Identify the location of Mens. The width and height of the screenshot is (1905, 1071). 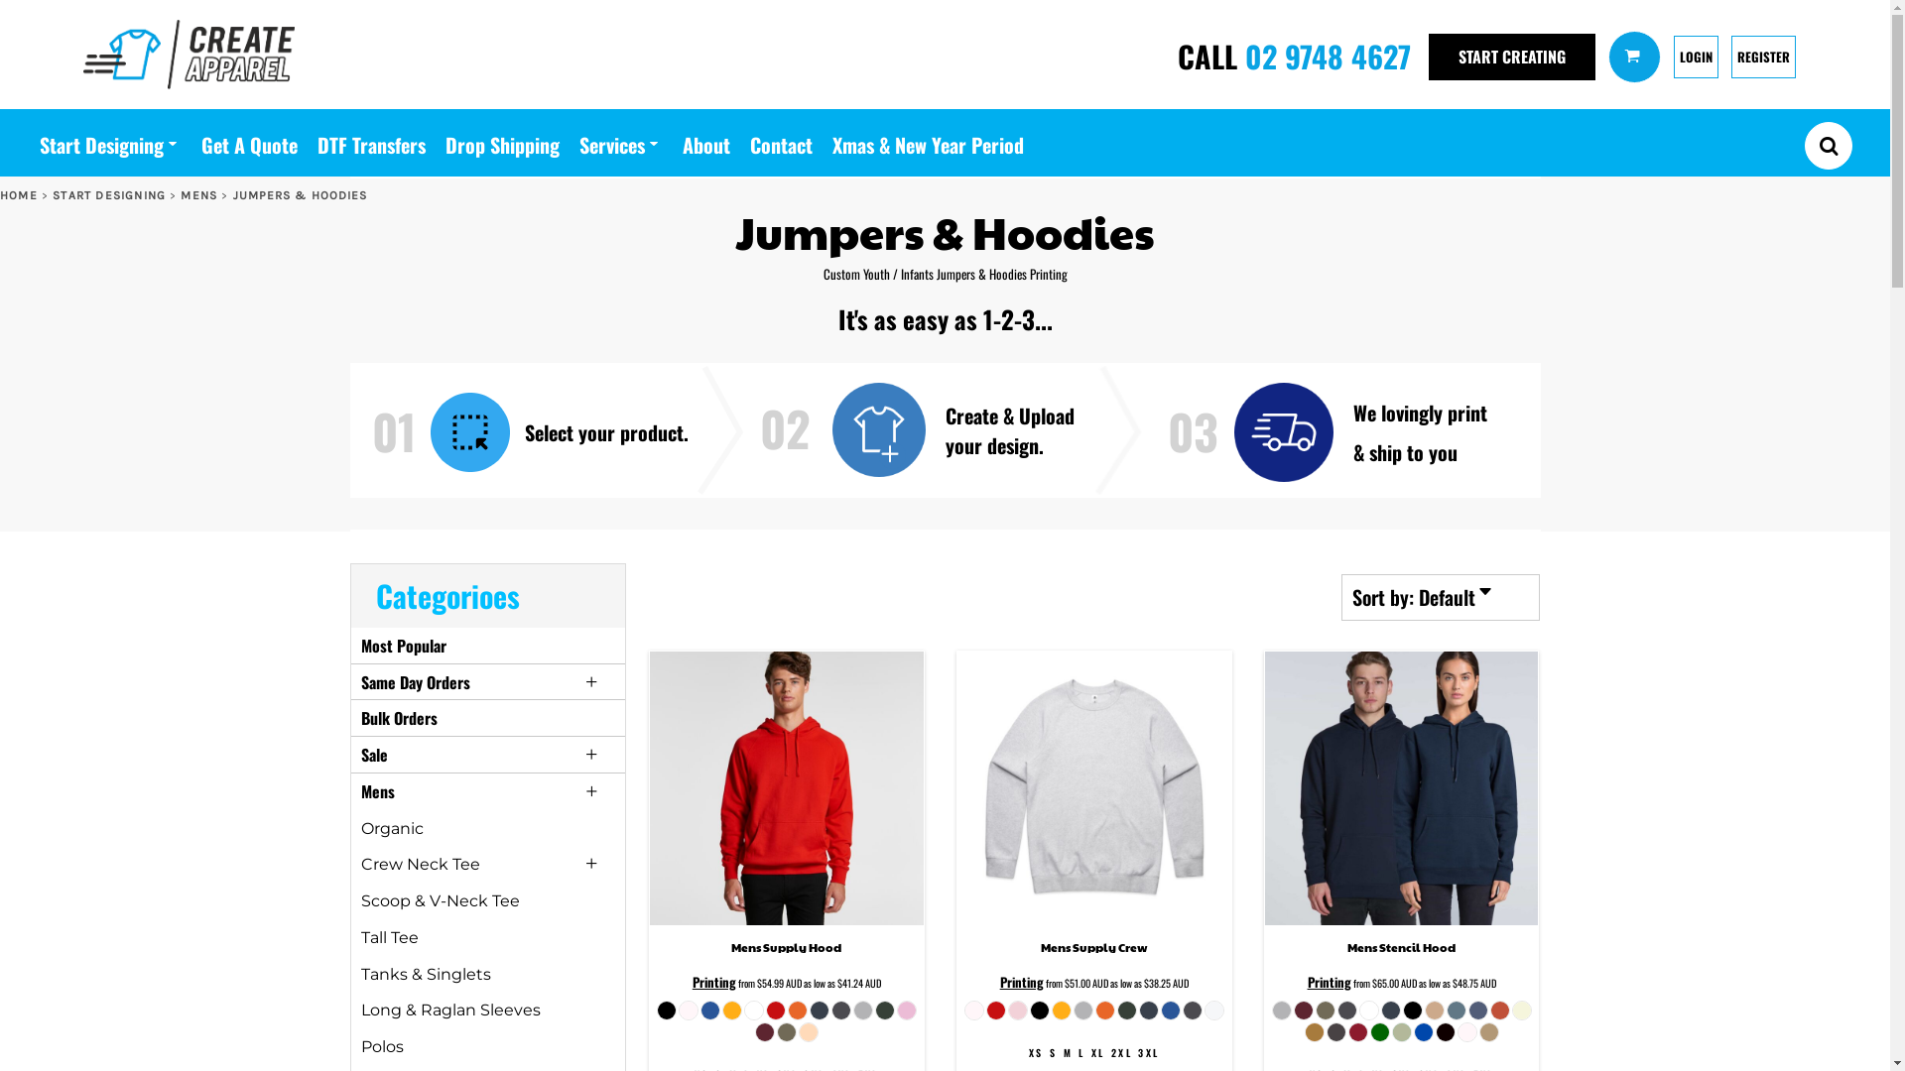
(378, 791).